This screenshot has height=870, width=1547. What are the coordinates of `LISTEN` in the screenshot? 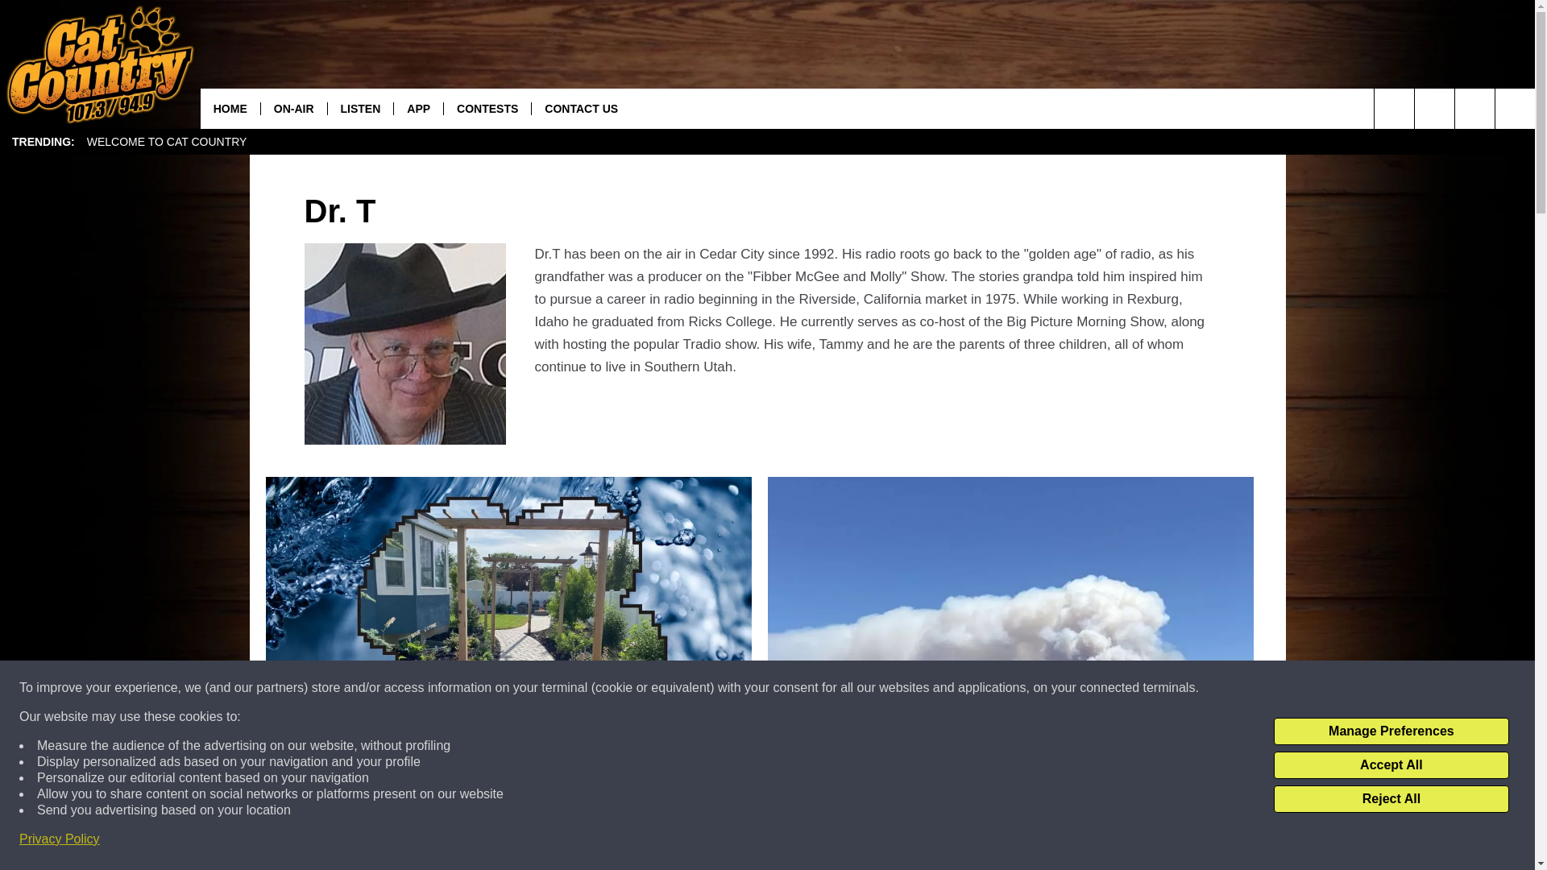 It's located at (360, 108).